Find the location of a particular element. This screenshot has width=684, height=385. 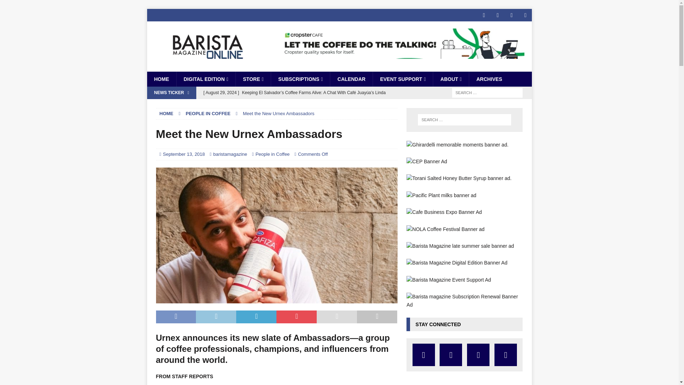

DIGITAL EDITION is located at coordinates (205, 79).